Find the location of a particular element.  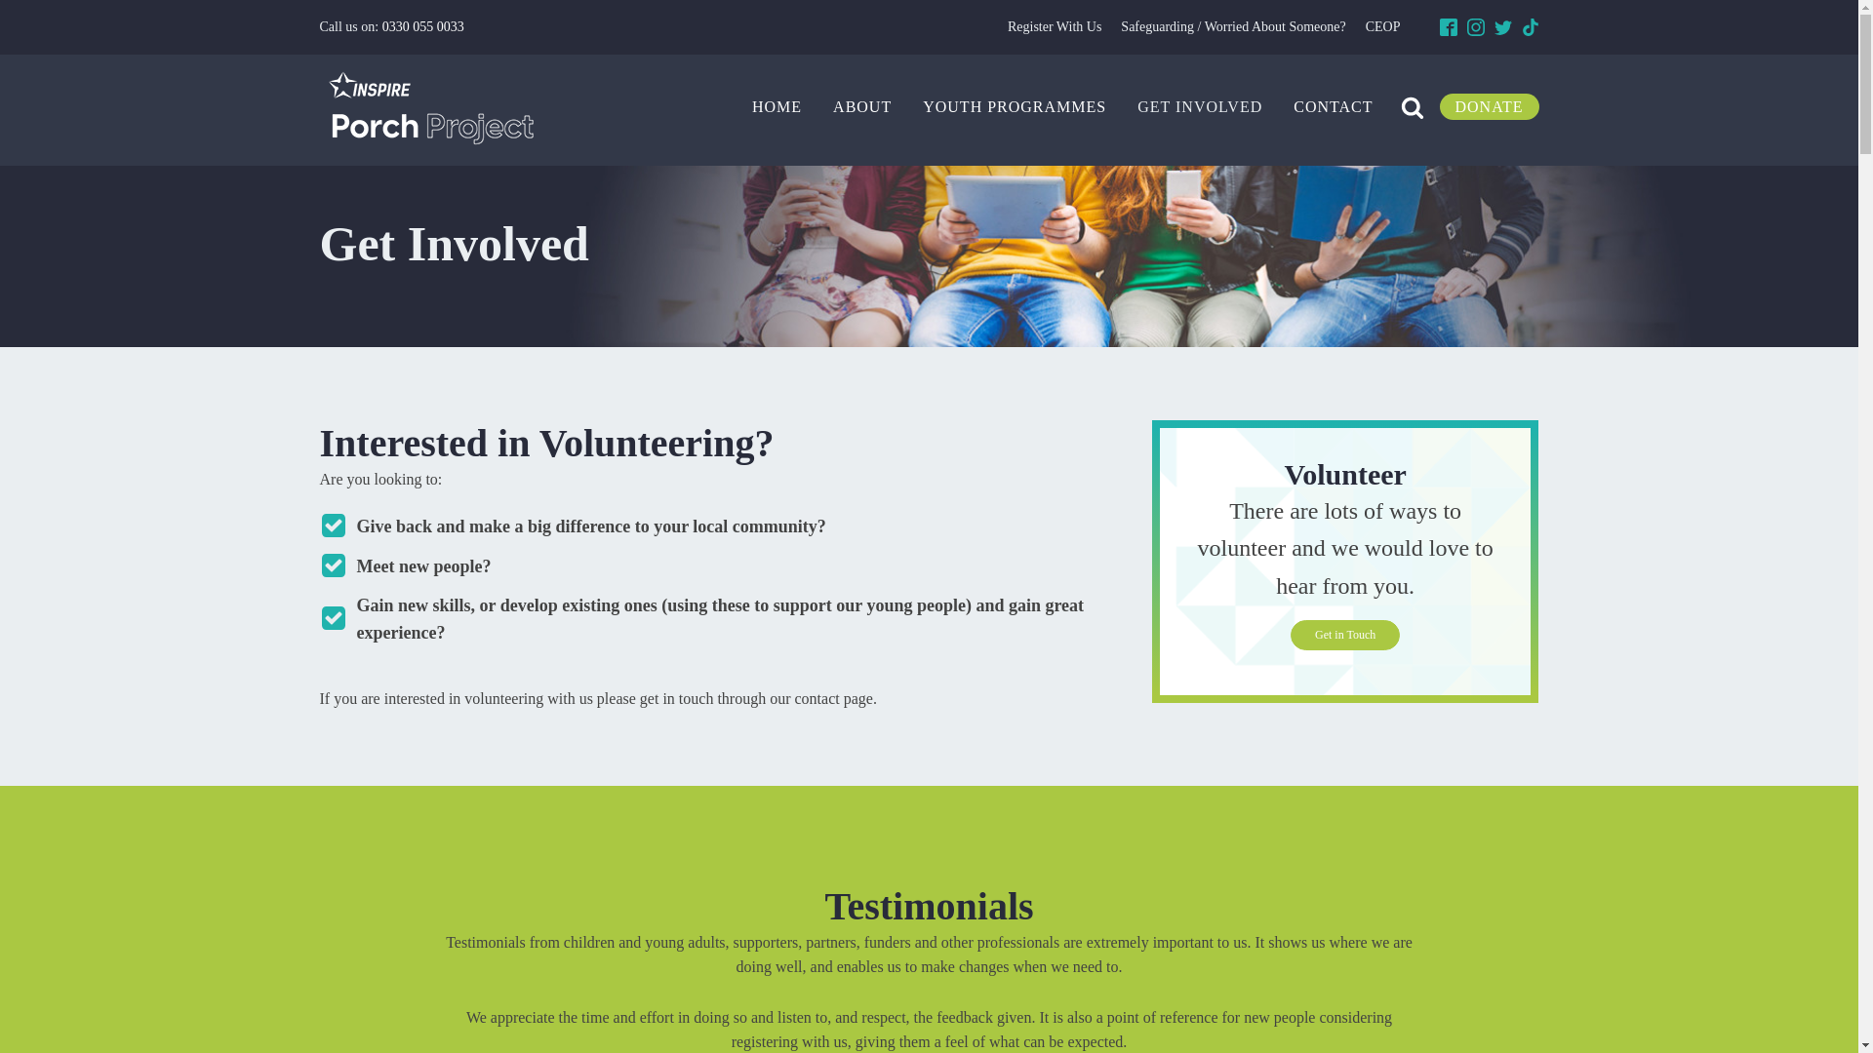

HOME is located at coordinates (777, 107).